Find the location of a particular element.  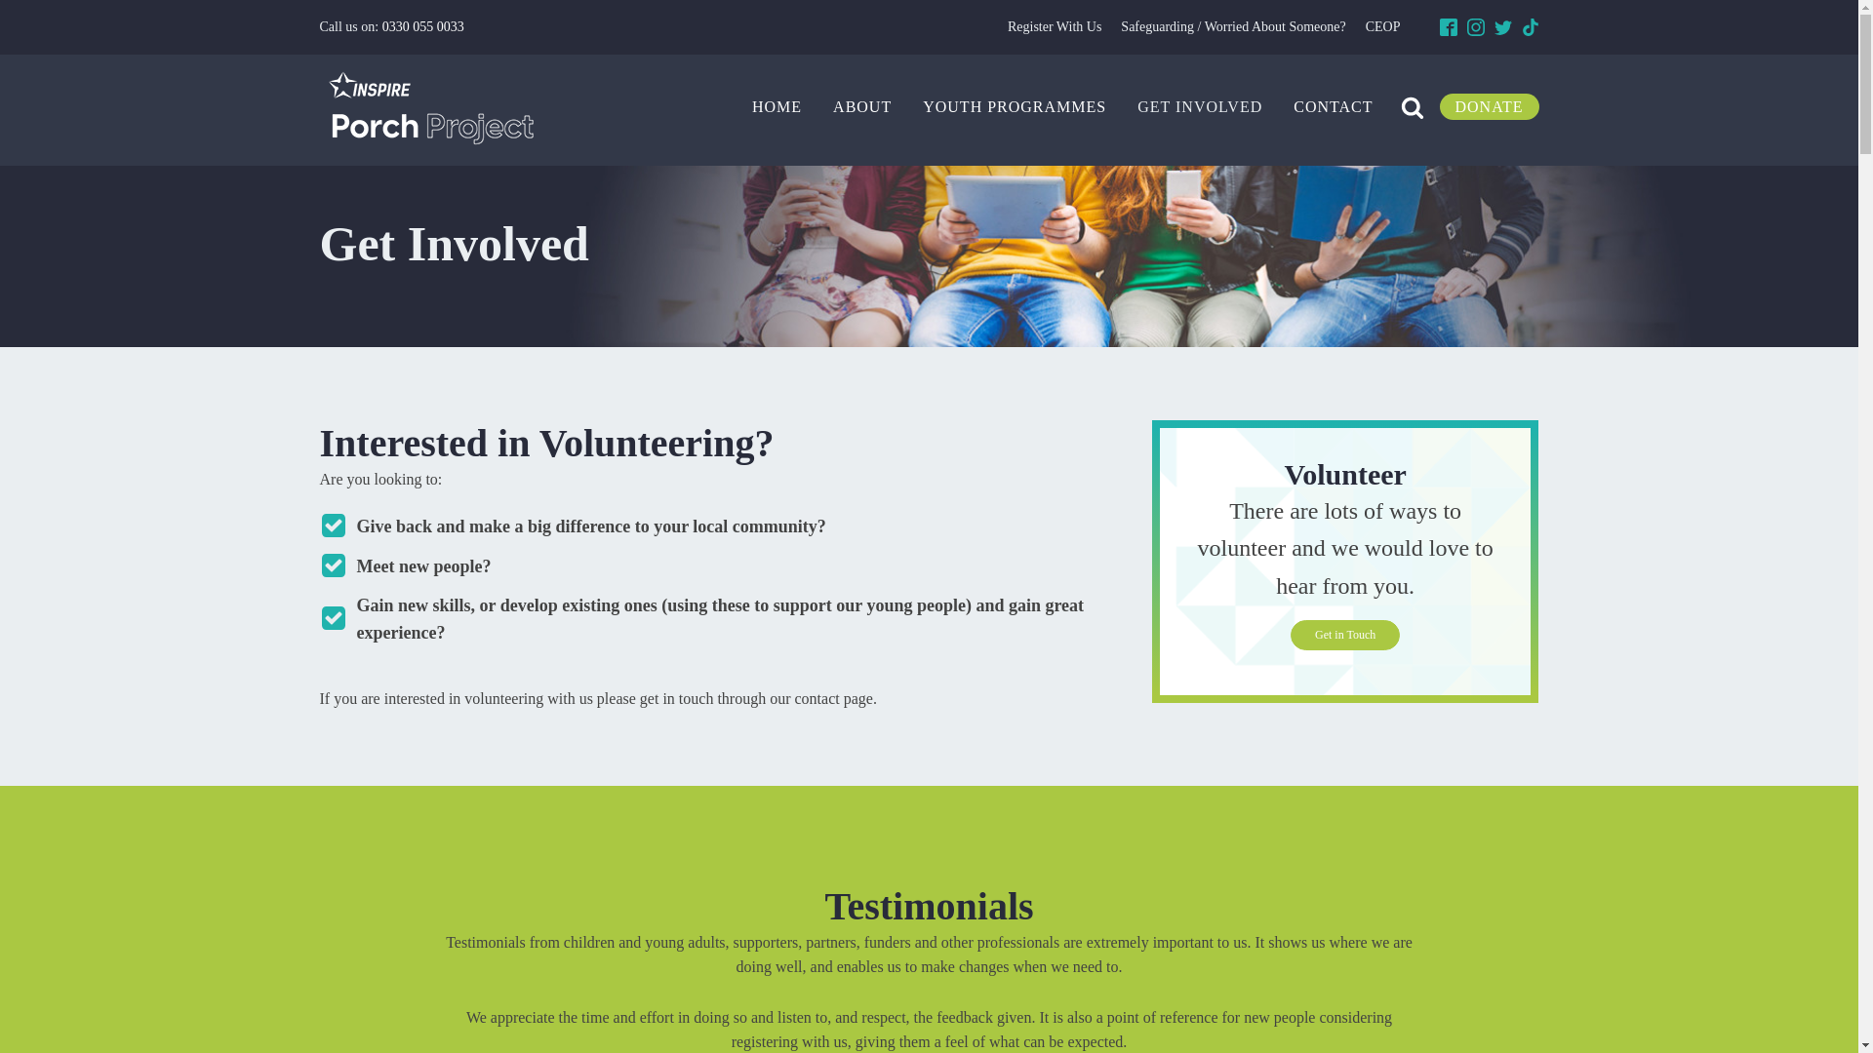

HOME is located at coordinates (777, 107).